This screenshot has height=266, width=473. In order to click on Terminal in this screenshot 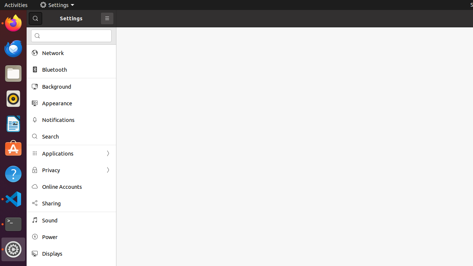, I will do `click(13, 224)`.